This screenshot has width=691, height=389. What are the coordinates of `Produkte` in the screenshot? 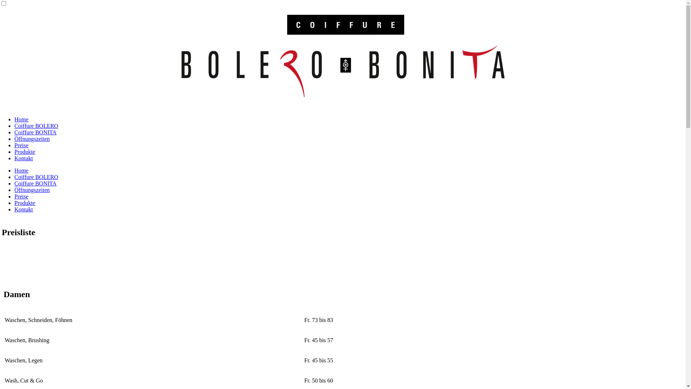 It's located at (25, 152).